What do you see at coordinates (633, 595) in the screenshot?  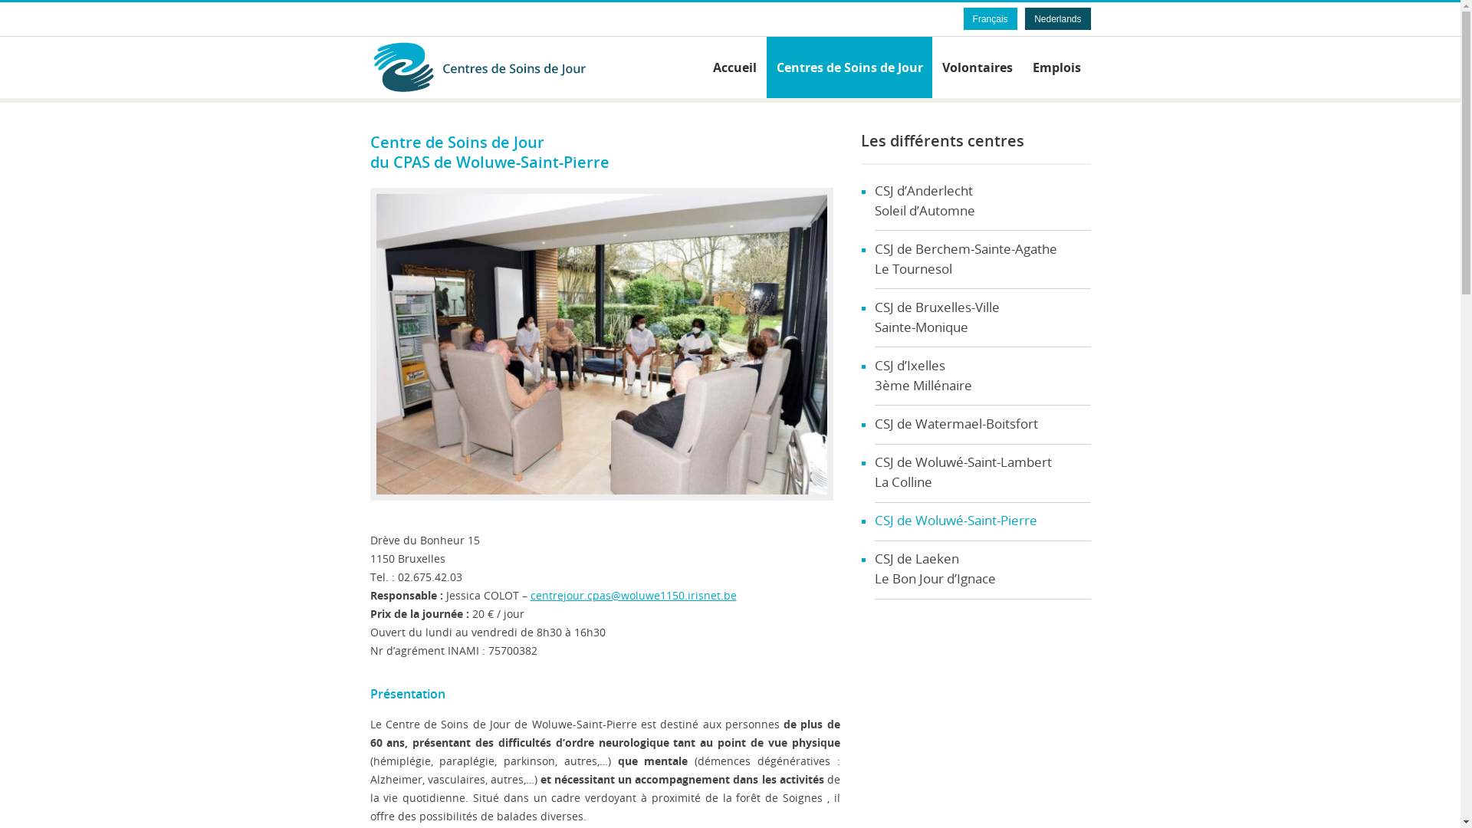 I see `centrejour.cpas@woluwe1150.irisnet.be` at bounding box center [633, 595].